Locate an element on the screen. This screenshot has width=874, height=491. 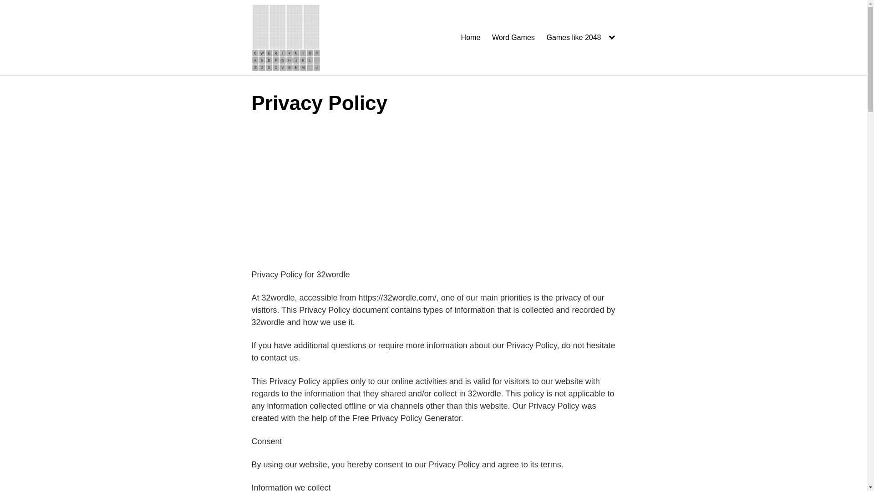
Games like 2048 is located at coordinates (581, 38).